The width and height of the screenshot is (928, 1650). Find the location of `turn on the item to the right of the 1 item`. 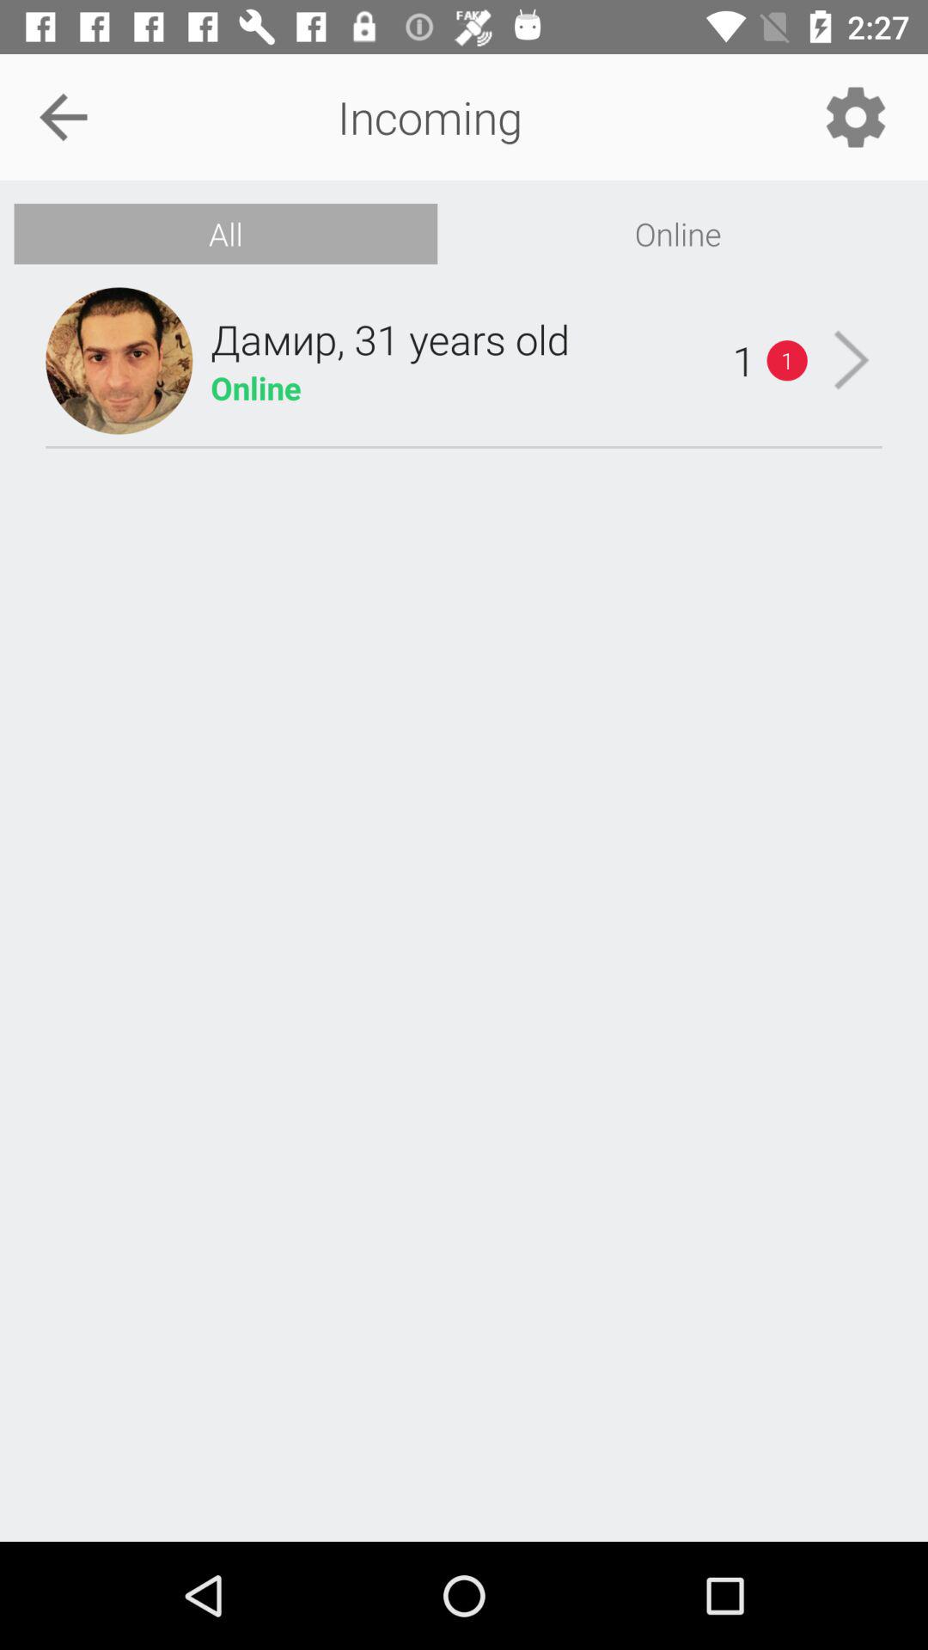

turn on the item to the right of the 1 item is located at coordinates (851, 360).